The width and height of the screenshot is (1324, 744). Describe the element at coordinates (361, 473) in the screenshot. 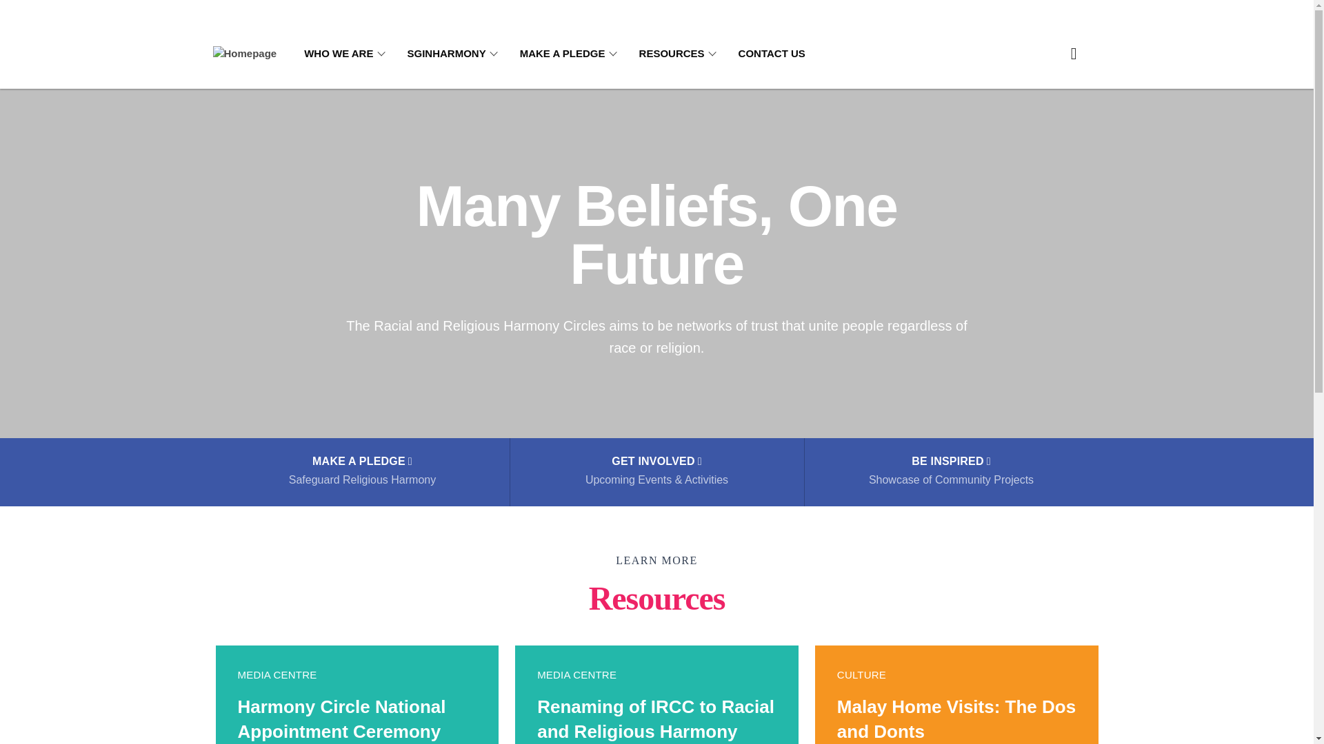

I see `RESOURCES` at that location.